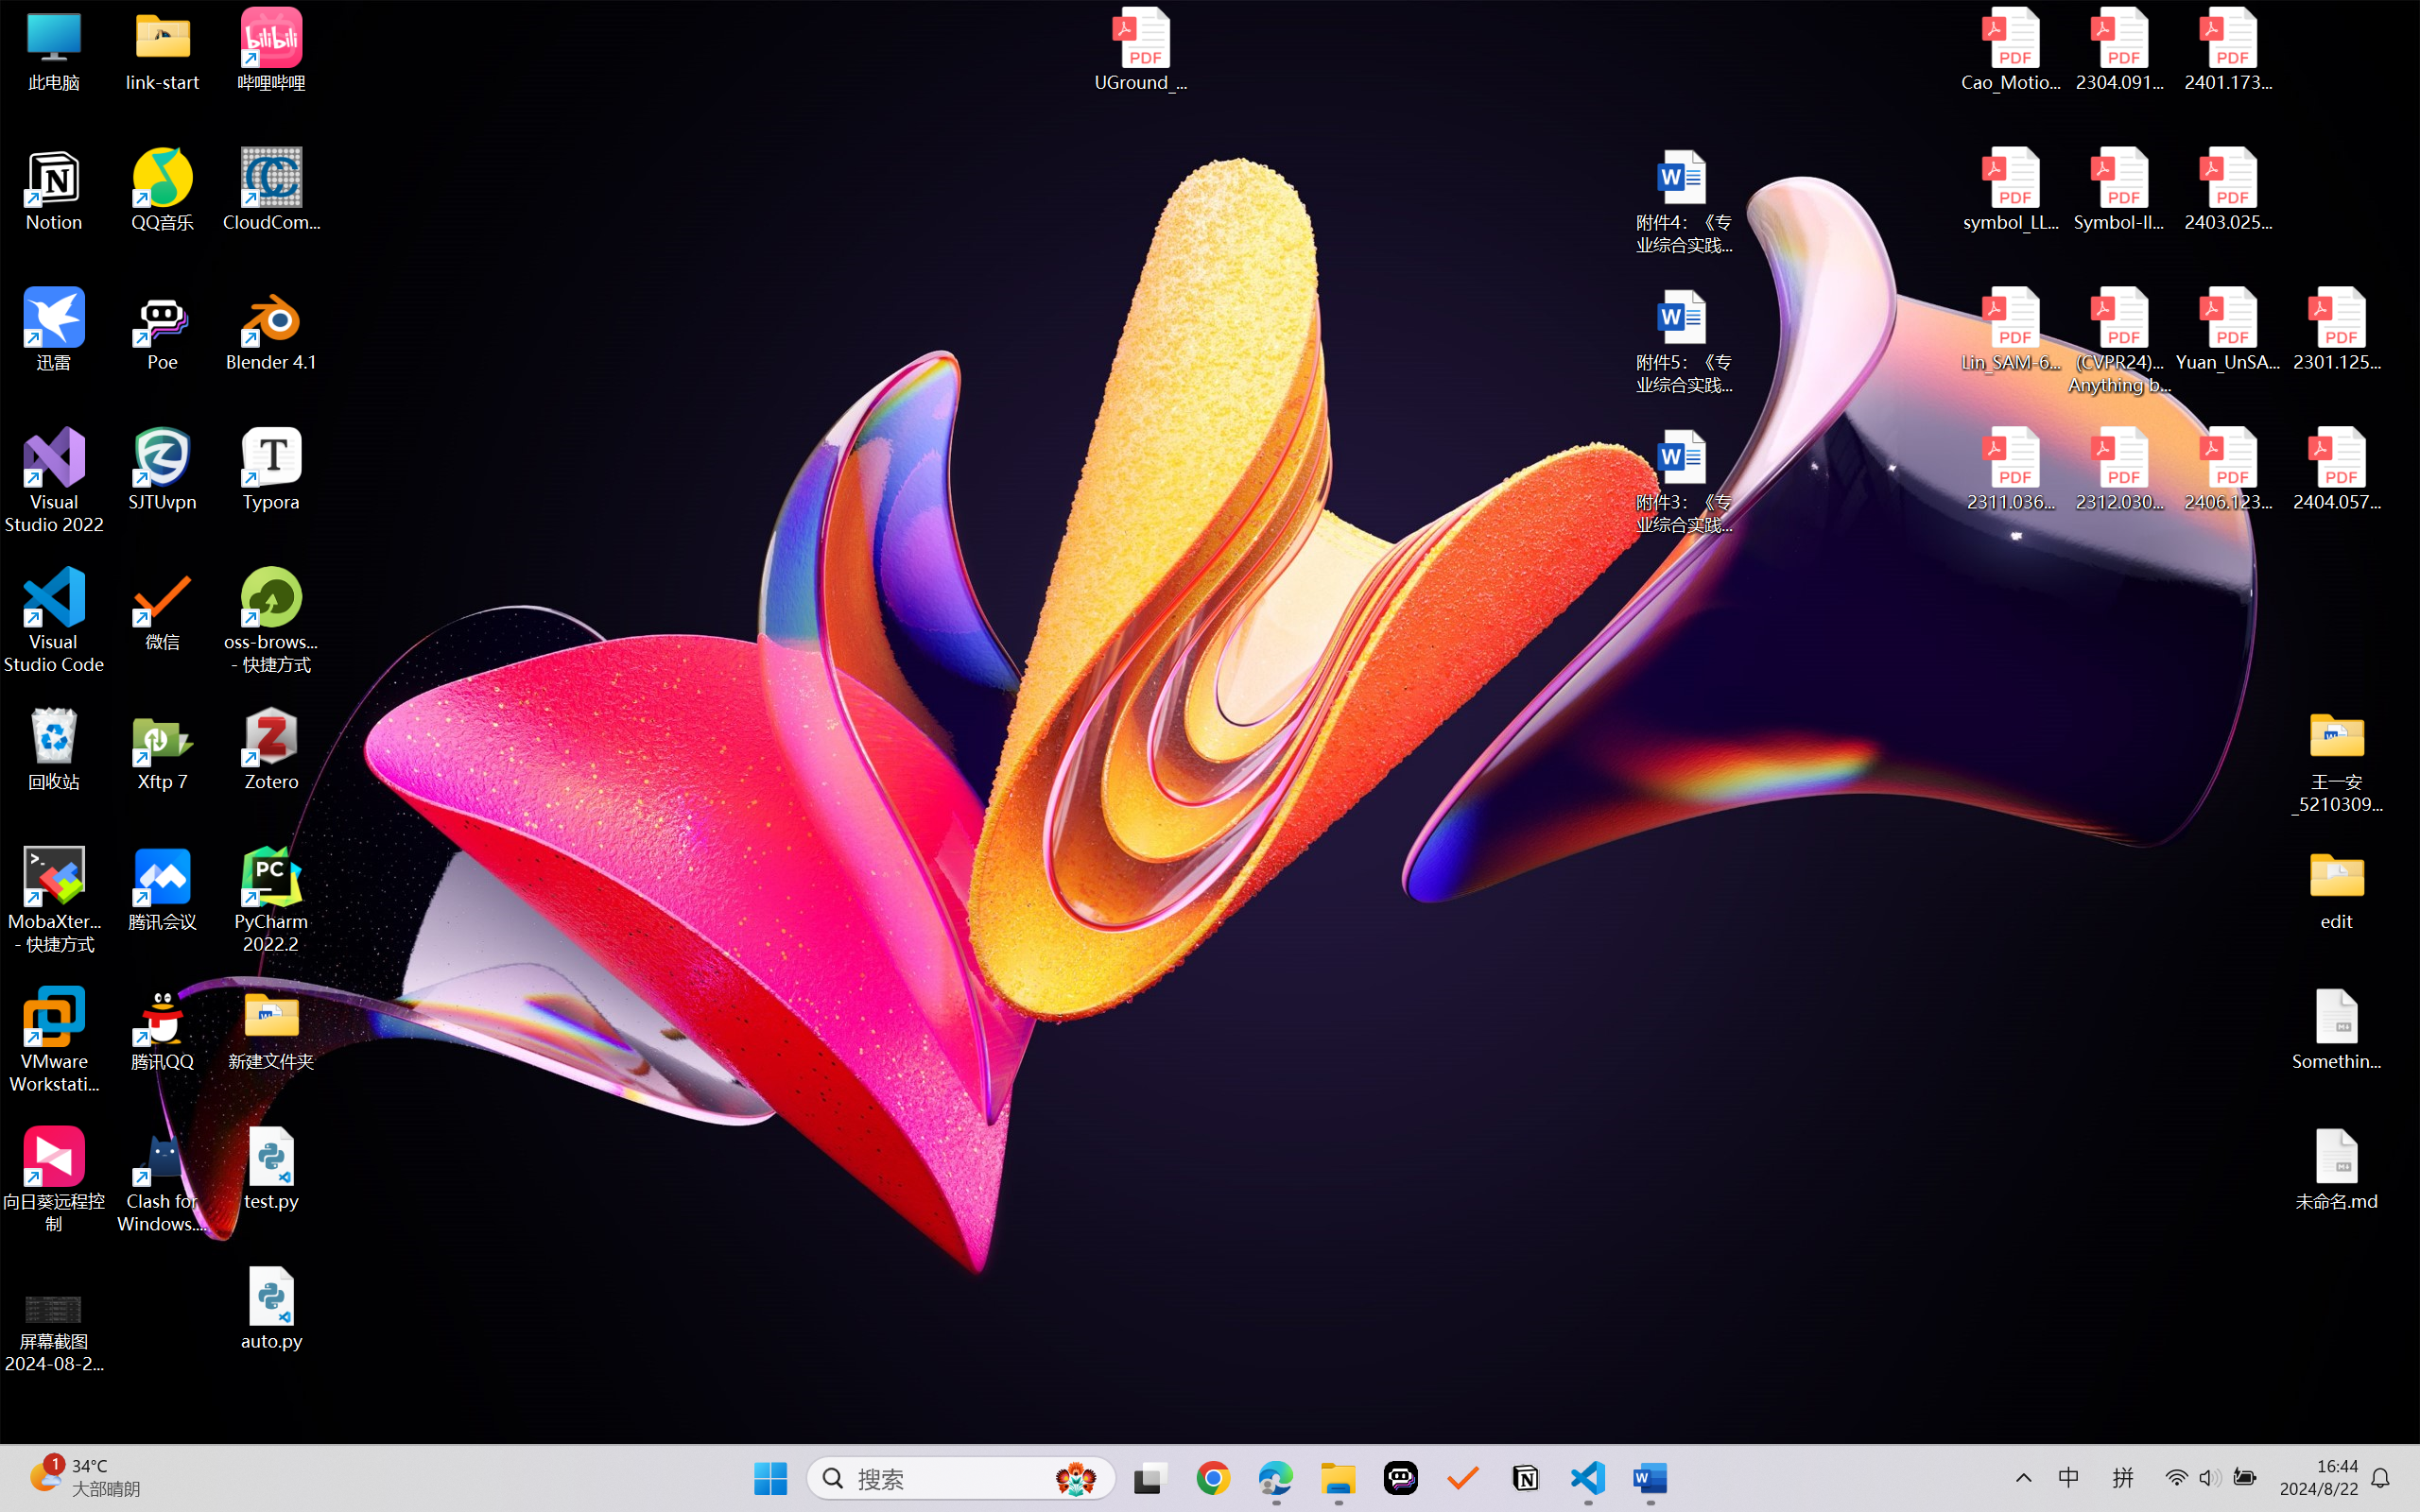  What do you see at coordinates (2227, 470) in the screenshot?
I see `2406.12373v2.pdf` at bounding box center [2227, 470].